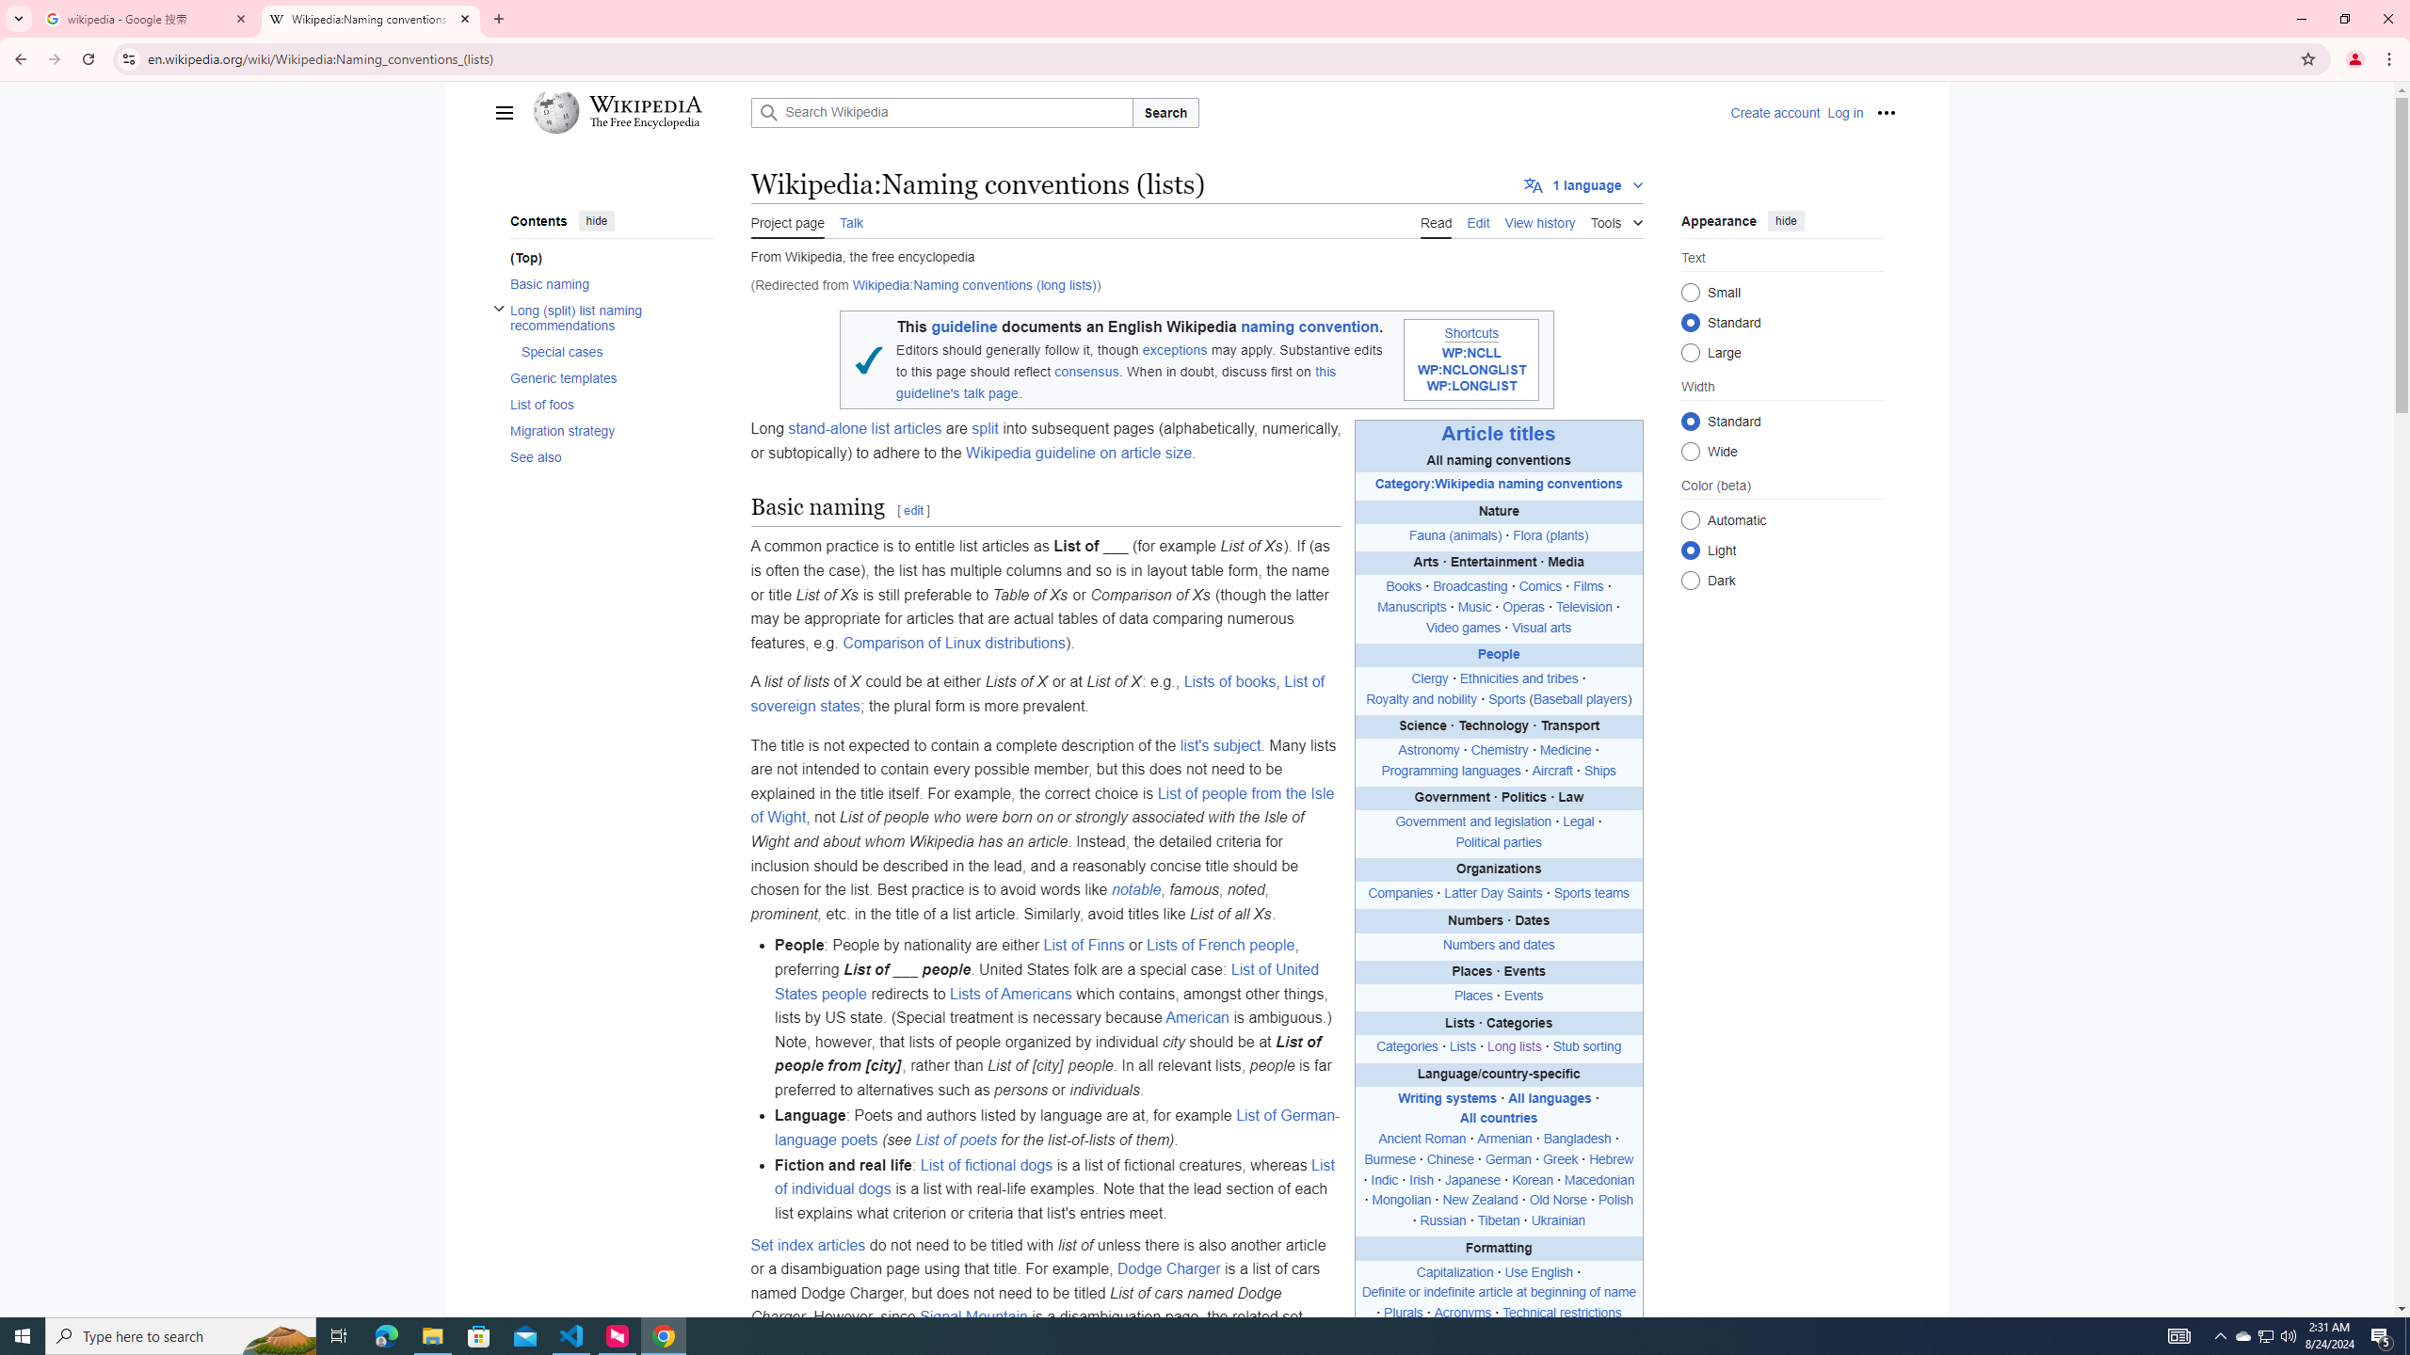 The height and width of the screenshot is (1355, 2410). What do you see at coordinates (1499, 433) in the screenshot?
I see `Article titles` at bounding box center [1499, 433].